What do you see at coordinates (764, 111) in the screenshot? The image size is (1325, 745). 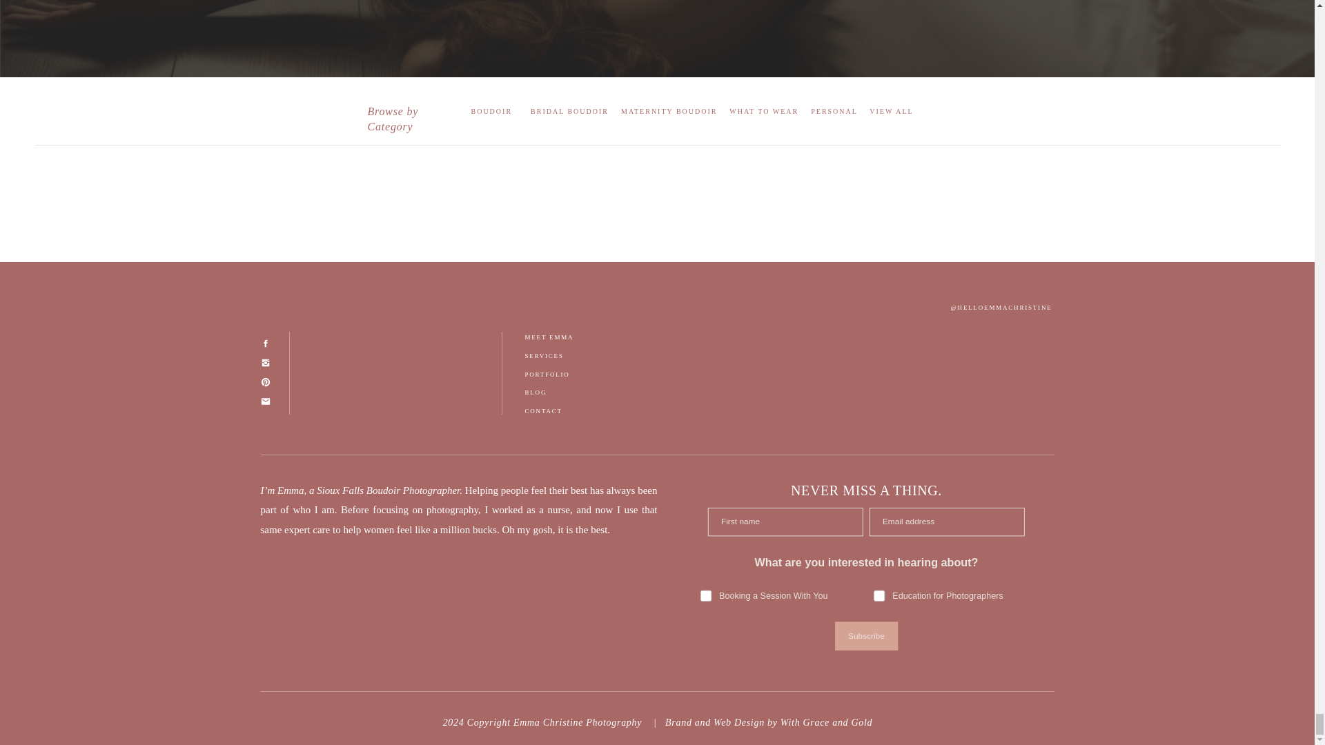 I see `WHAT TO WEAR` at bounding box center [764, 111].